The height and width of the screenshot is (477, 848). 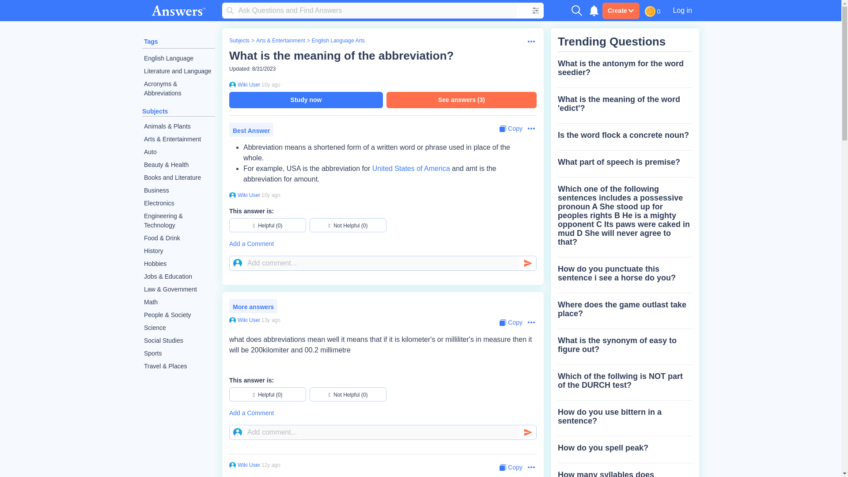 What do you see at coordinates (411, 168) in the screenshot?
I see `United States of America` at bounding box center [411, 168].